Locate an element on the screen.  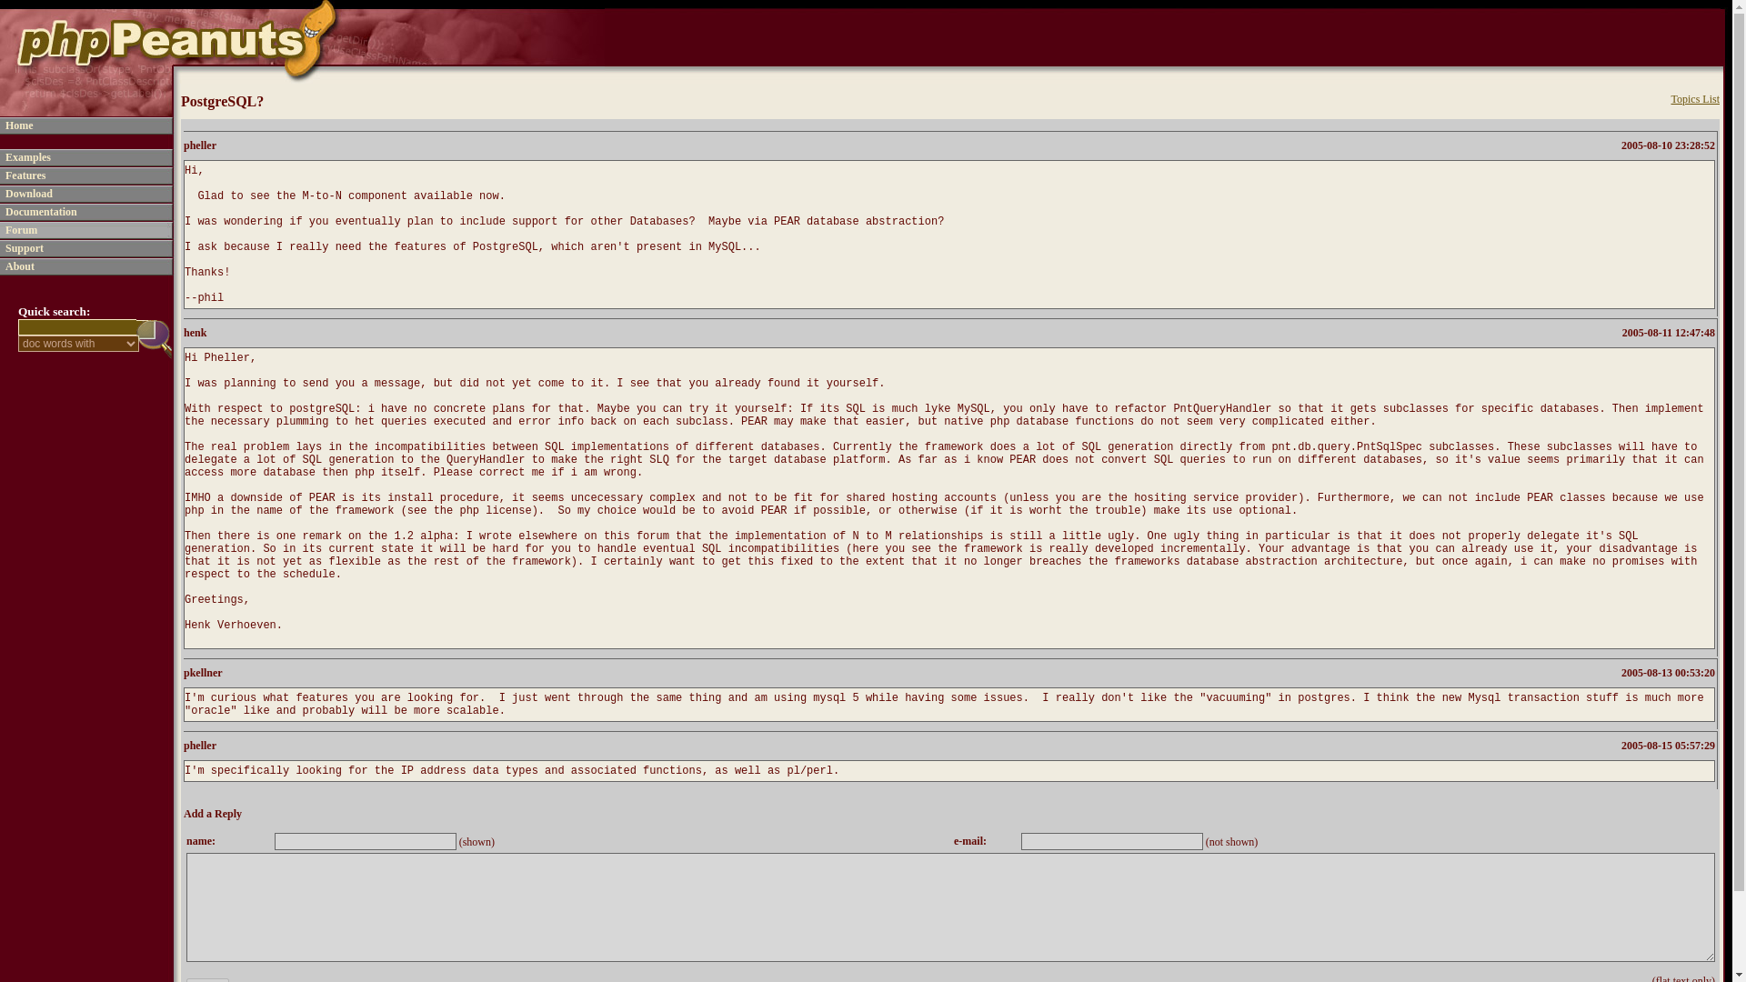
how to contact the firm behind www.phppeanuts.org is located at coordinates (20, 266).